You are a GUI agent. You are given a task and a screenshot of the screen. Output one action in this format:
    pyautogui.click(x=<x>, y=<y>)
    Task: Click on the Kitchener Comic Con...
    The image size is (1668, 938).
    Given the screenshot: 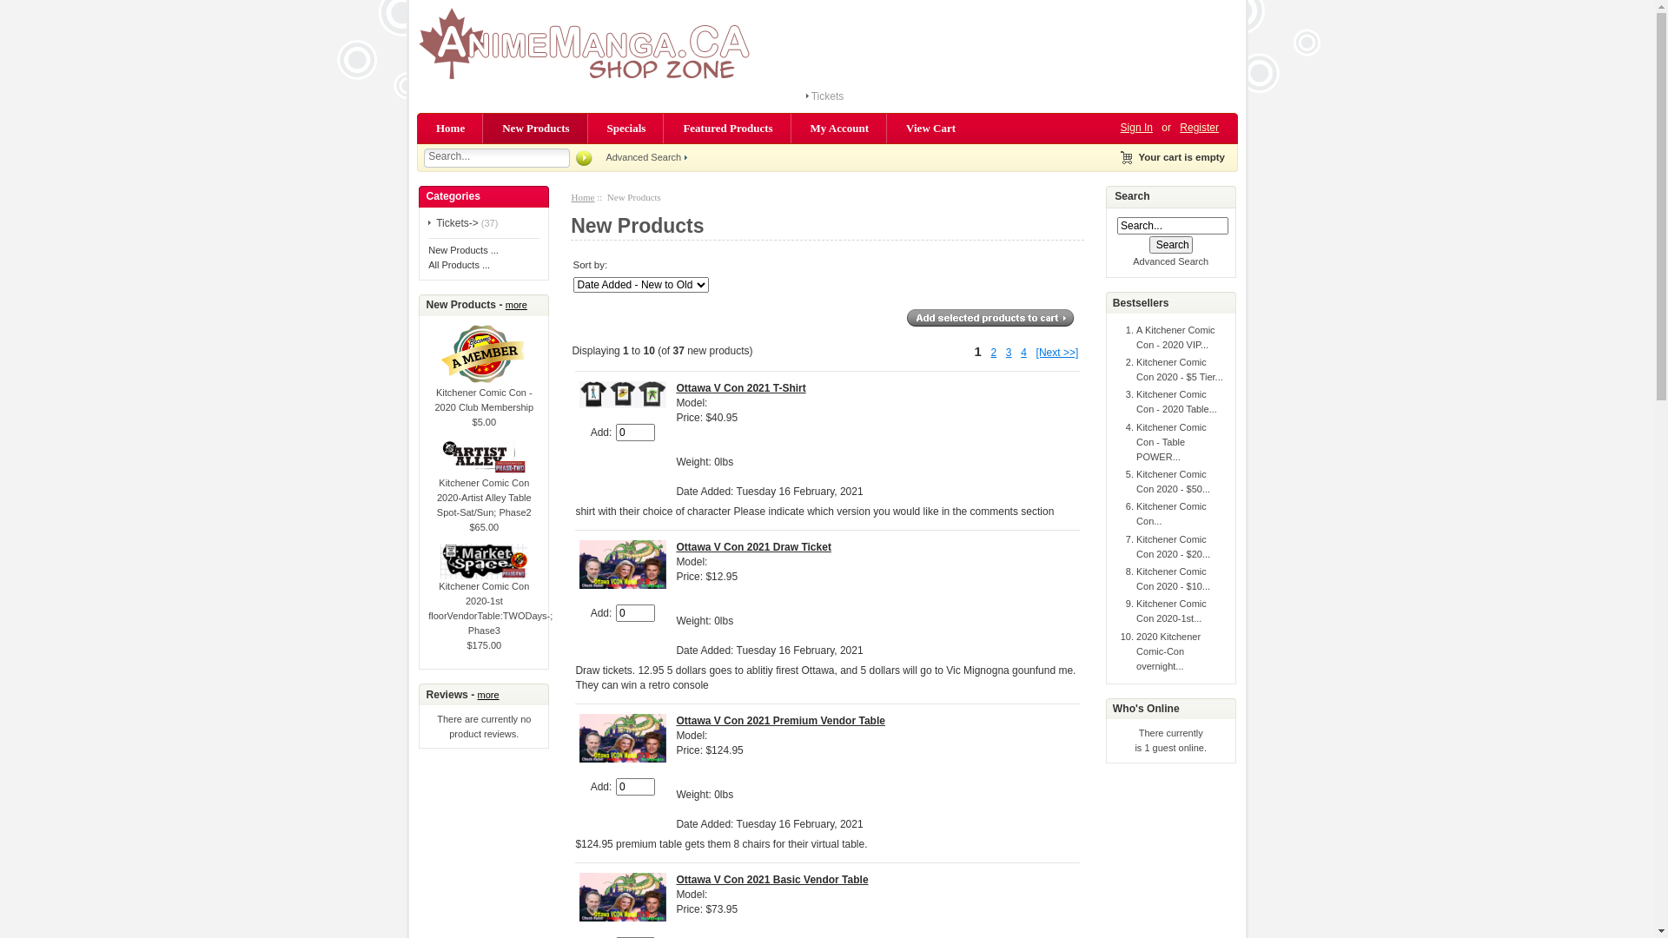 What is the action you would take?
    pyautogui.click(x=1171, y=514)
    